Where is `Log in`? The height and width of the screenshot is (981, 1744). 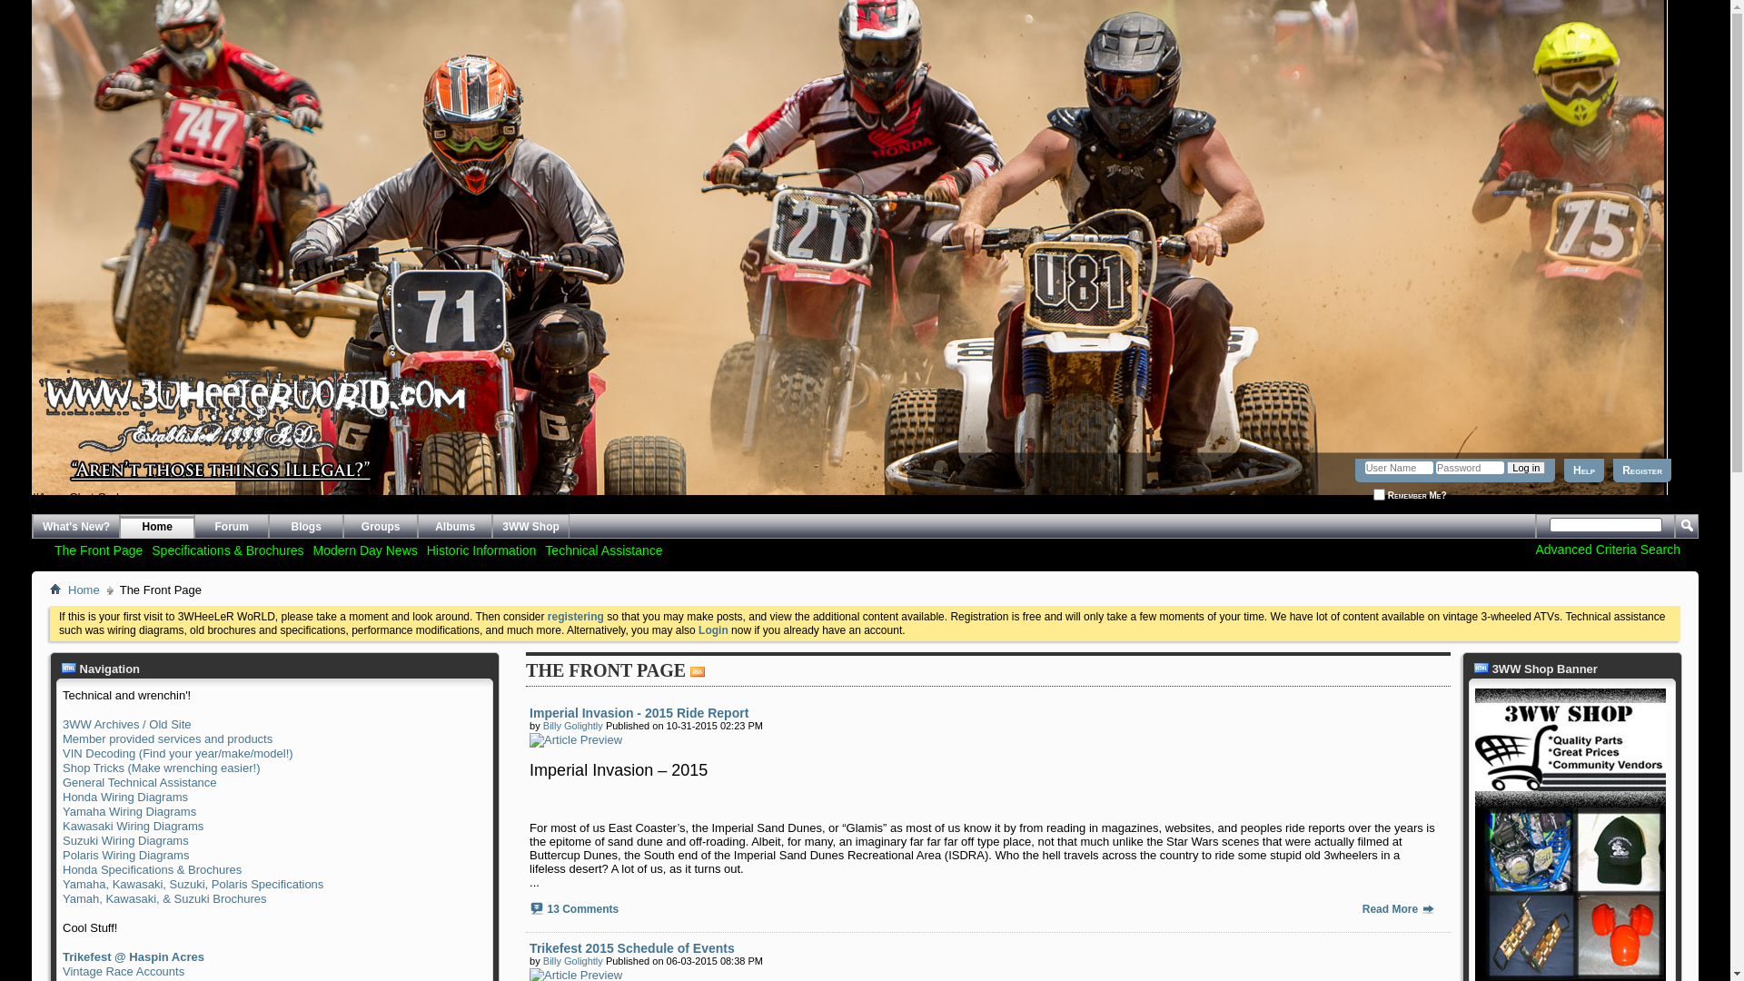 Log in is located at coordinates (1526, 468).